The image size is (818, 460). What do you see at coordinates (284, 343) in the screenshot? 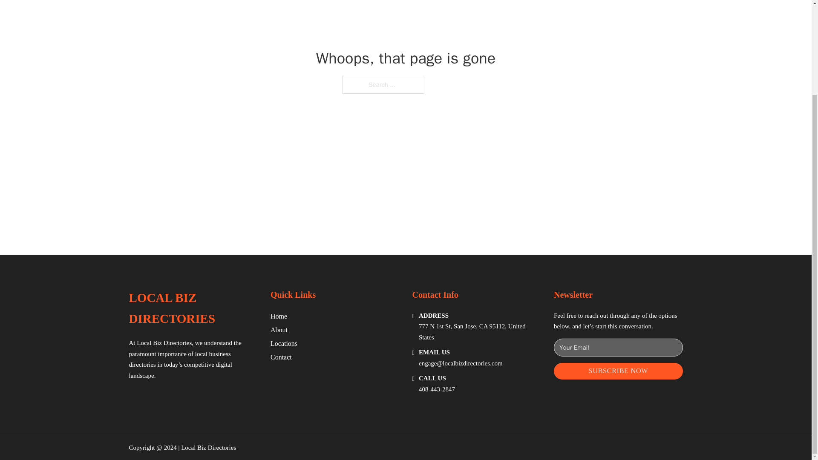
I see `Locations` at bounding box center [284, 343].